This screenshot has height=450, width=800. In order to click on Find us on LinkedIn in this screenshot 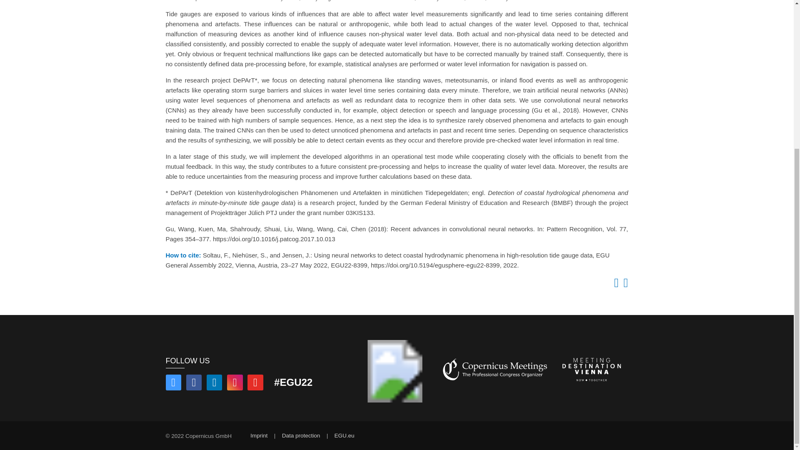, I will do `click(214, 383)`.